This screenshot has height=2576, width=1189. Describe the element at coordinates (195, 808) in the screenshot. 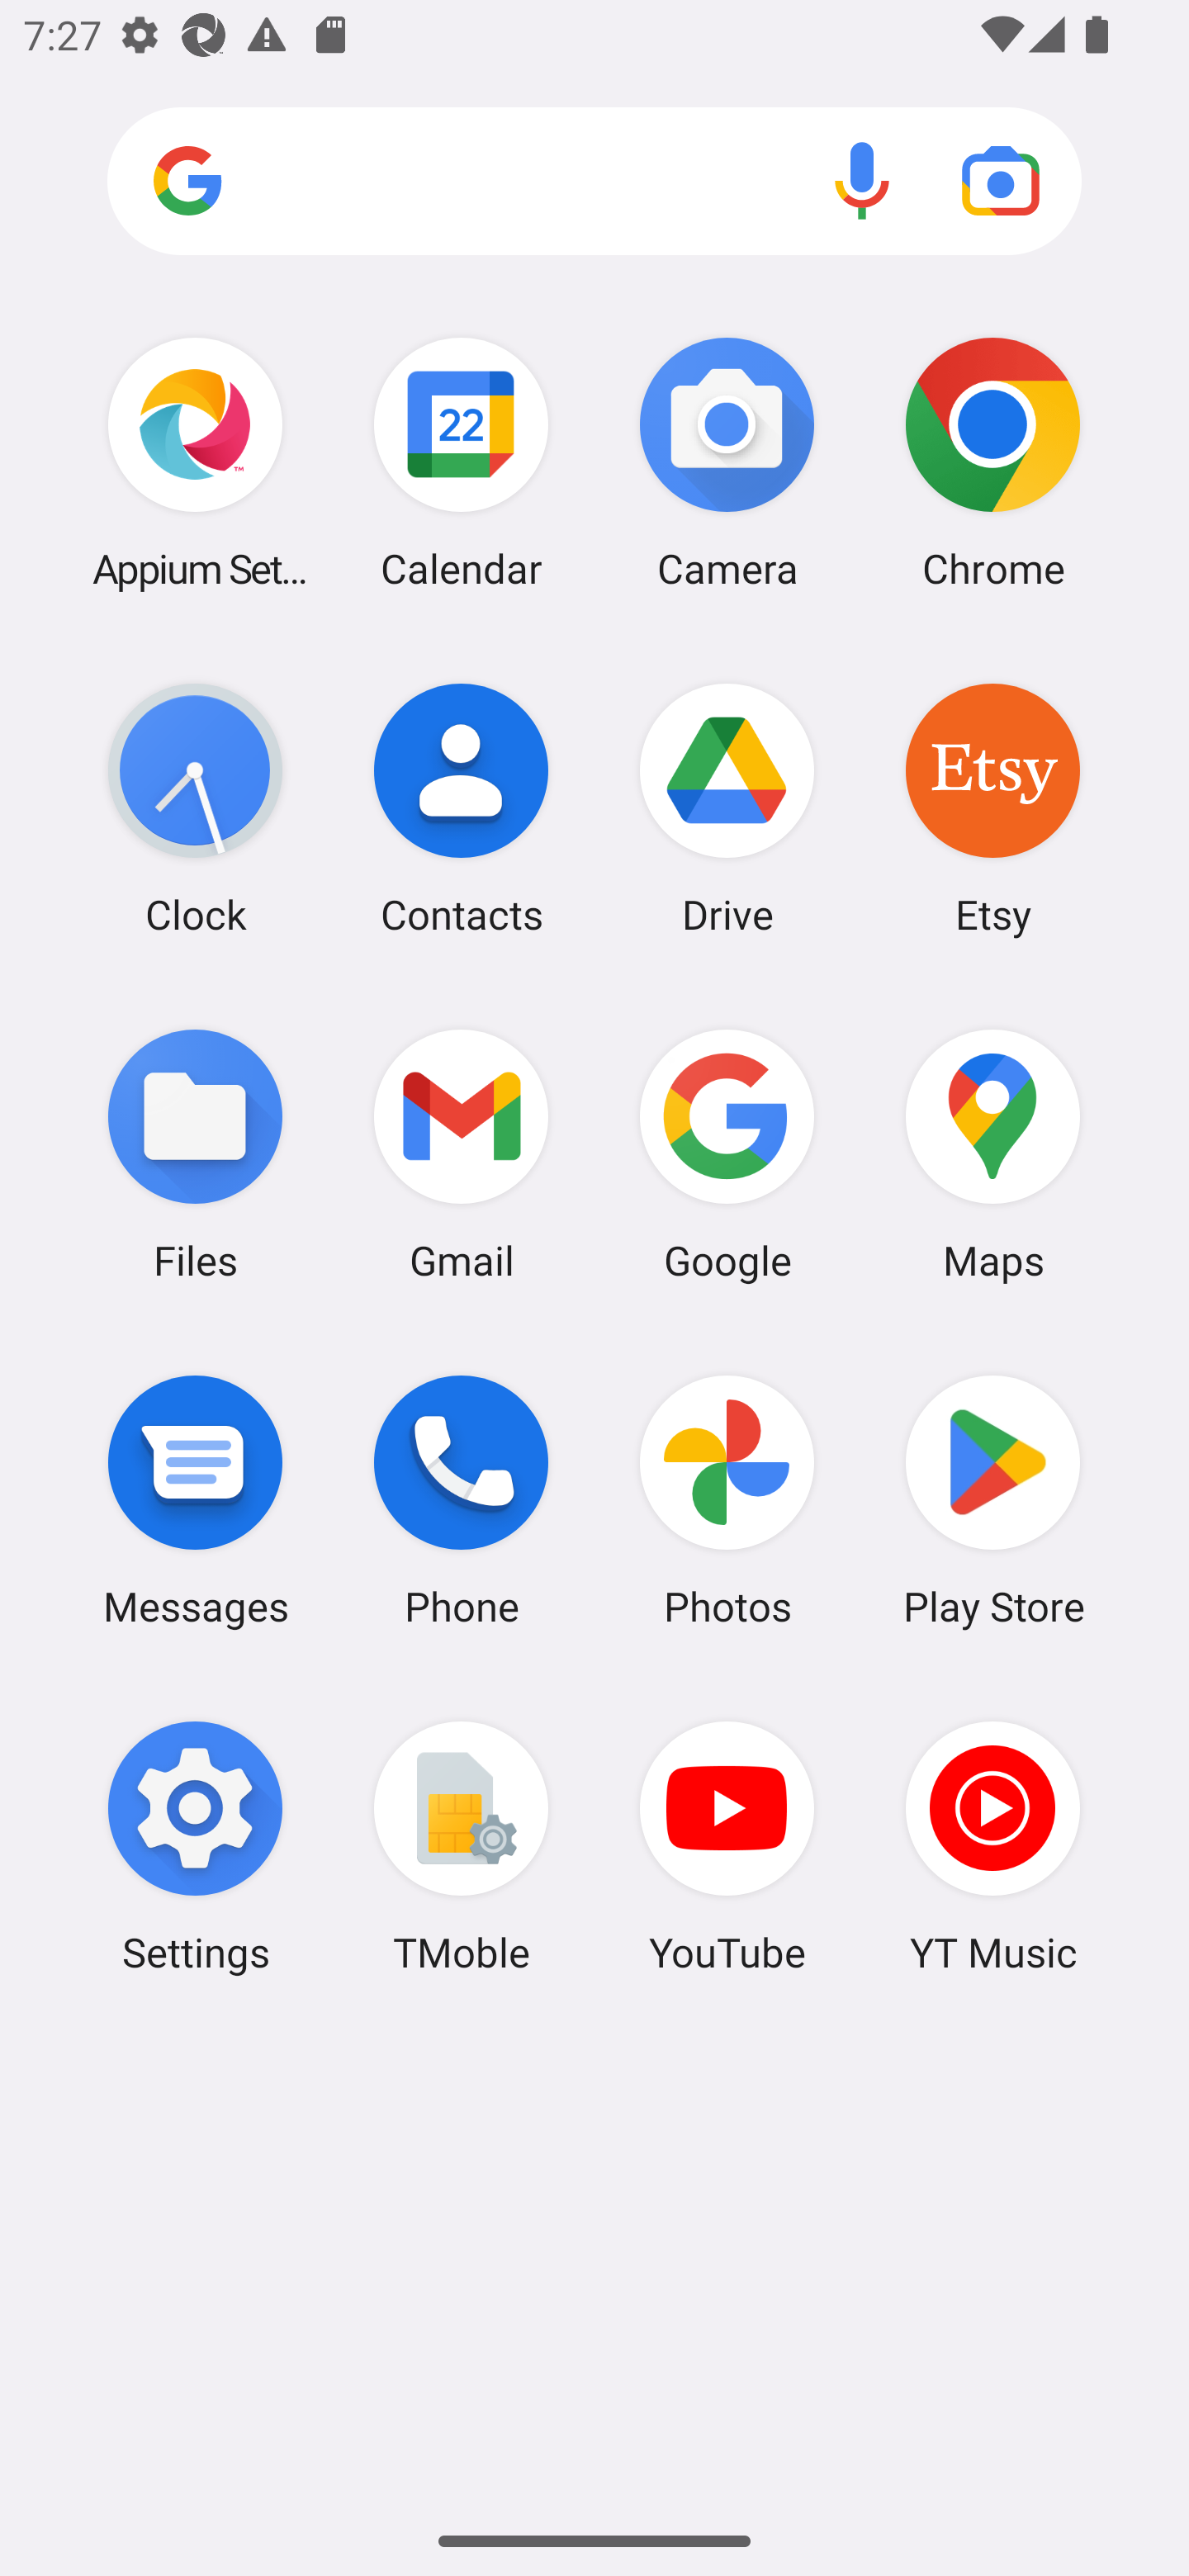

I see `Clock` at that location.